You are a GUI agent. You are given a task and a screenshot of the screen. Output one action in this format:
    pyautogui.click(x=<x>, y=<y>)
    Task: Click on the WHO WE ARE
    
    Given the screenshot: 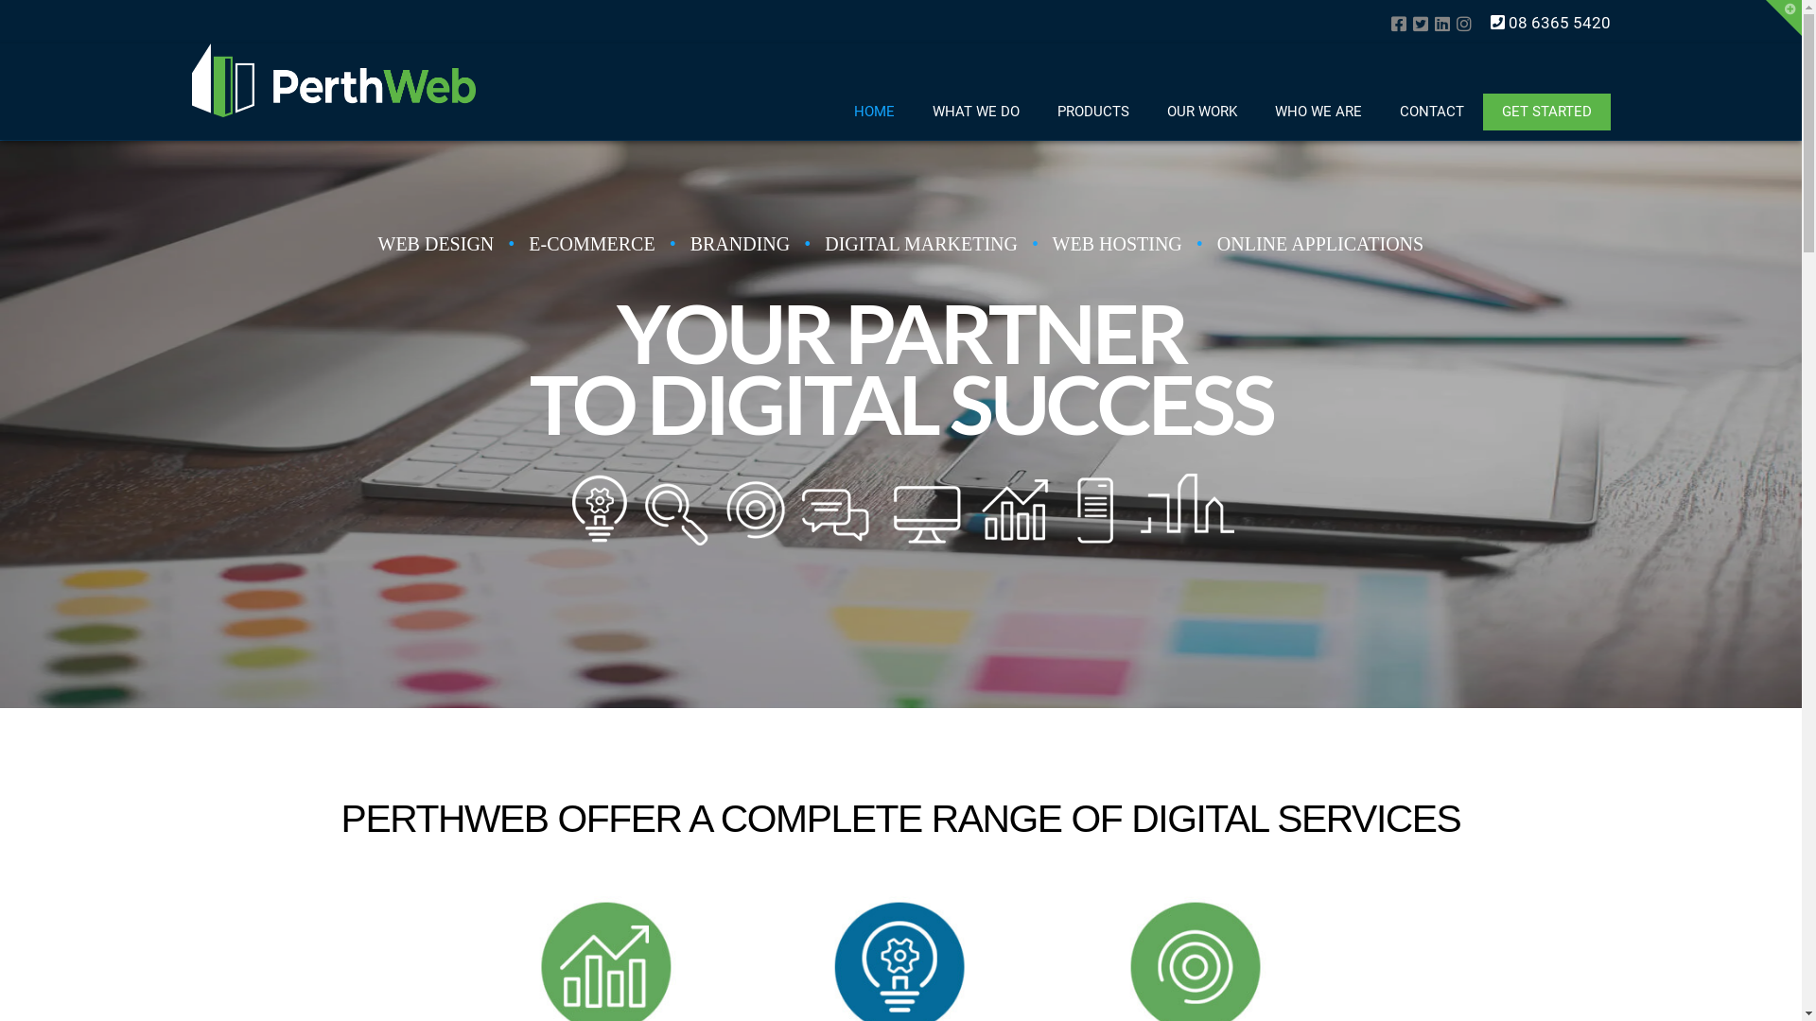 What is the action you would take?
    pyautogui.click(x=1318, y=112)
    